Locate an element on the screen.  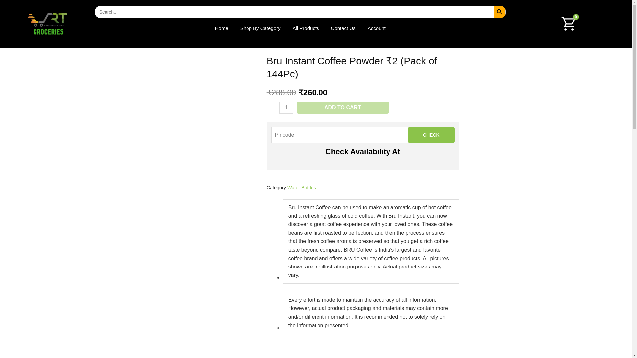
Home is located at coordinates (222, 28).